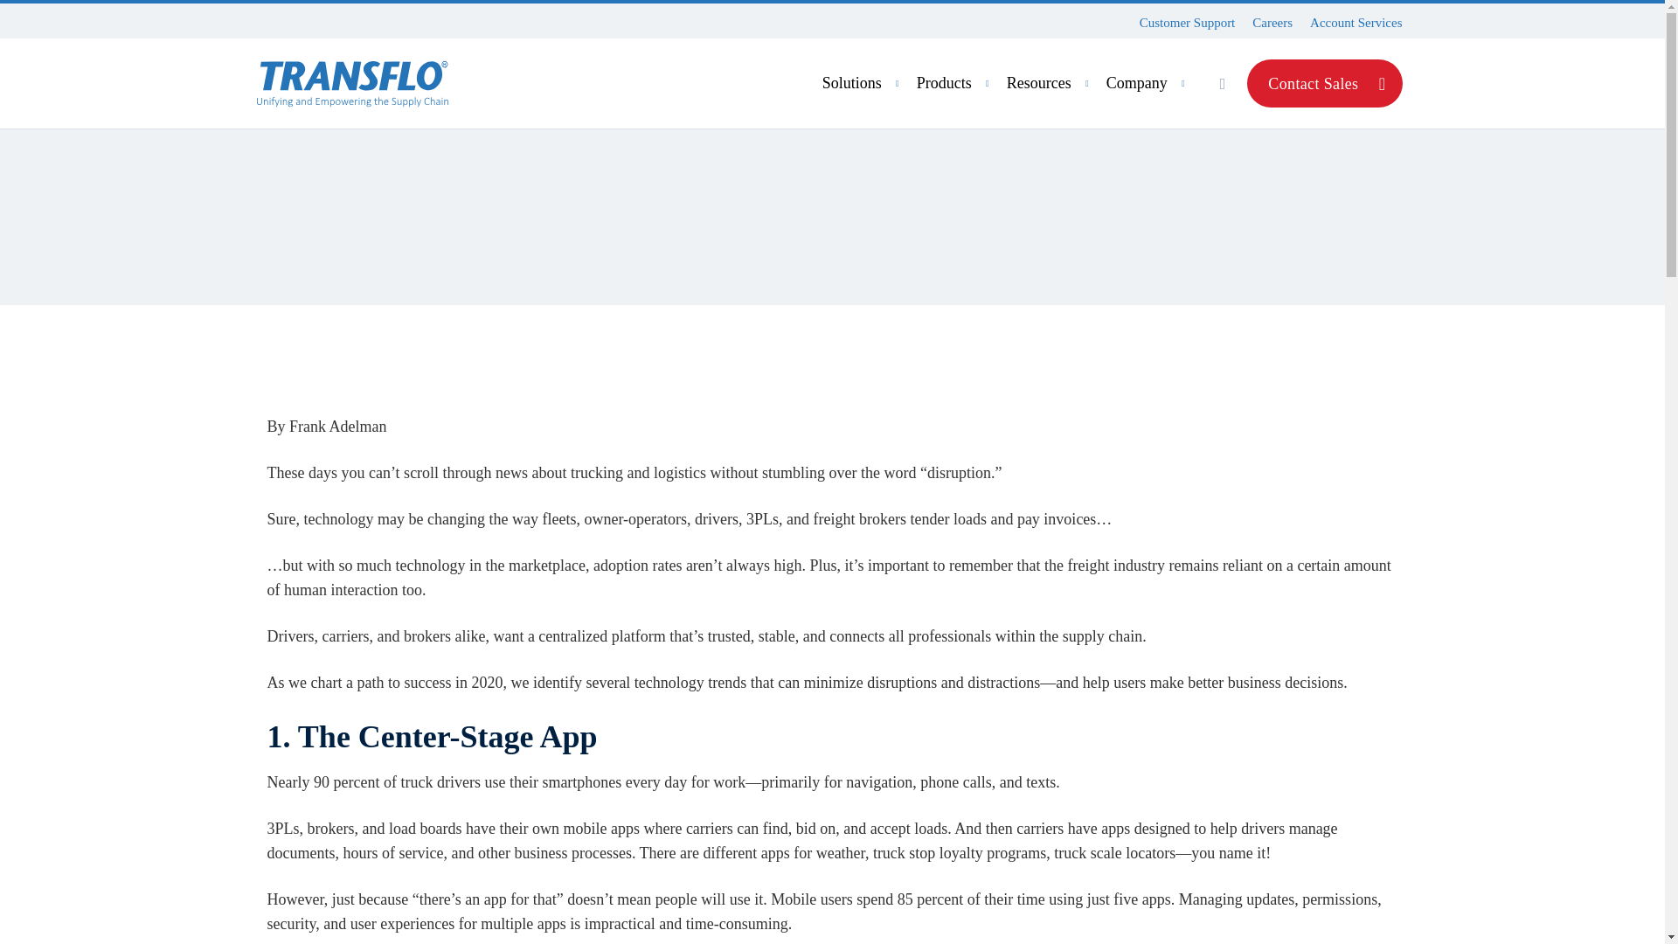 The height and width of the screenshot is (944, 1678). What do you see at coordinates (1272, 23) in the screenshot?
I see `Careers` at bounding box center [1272, 23].